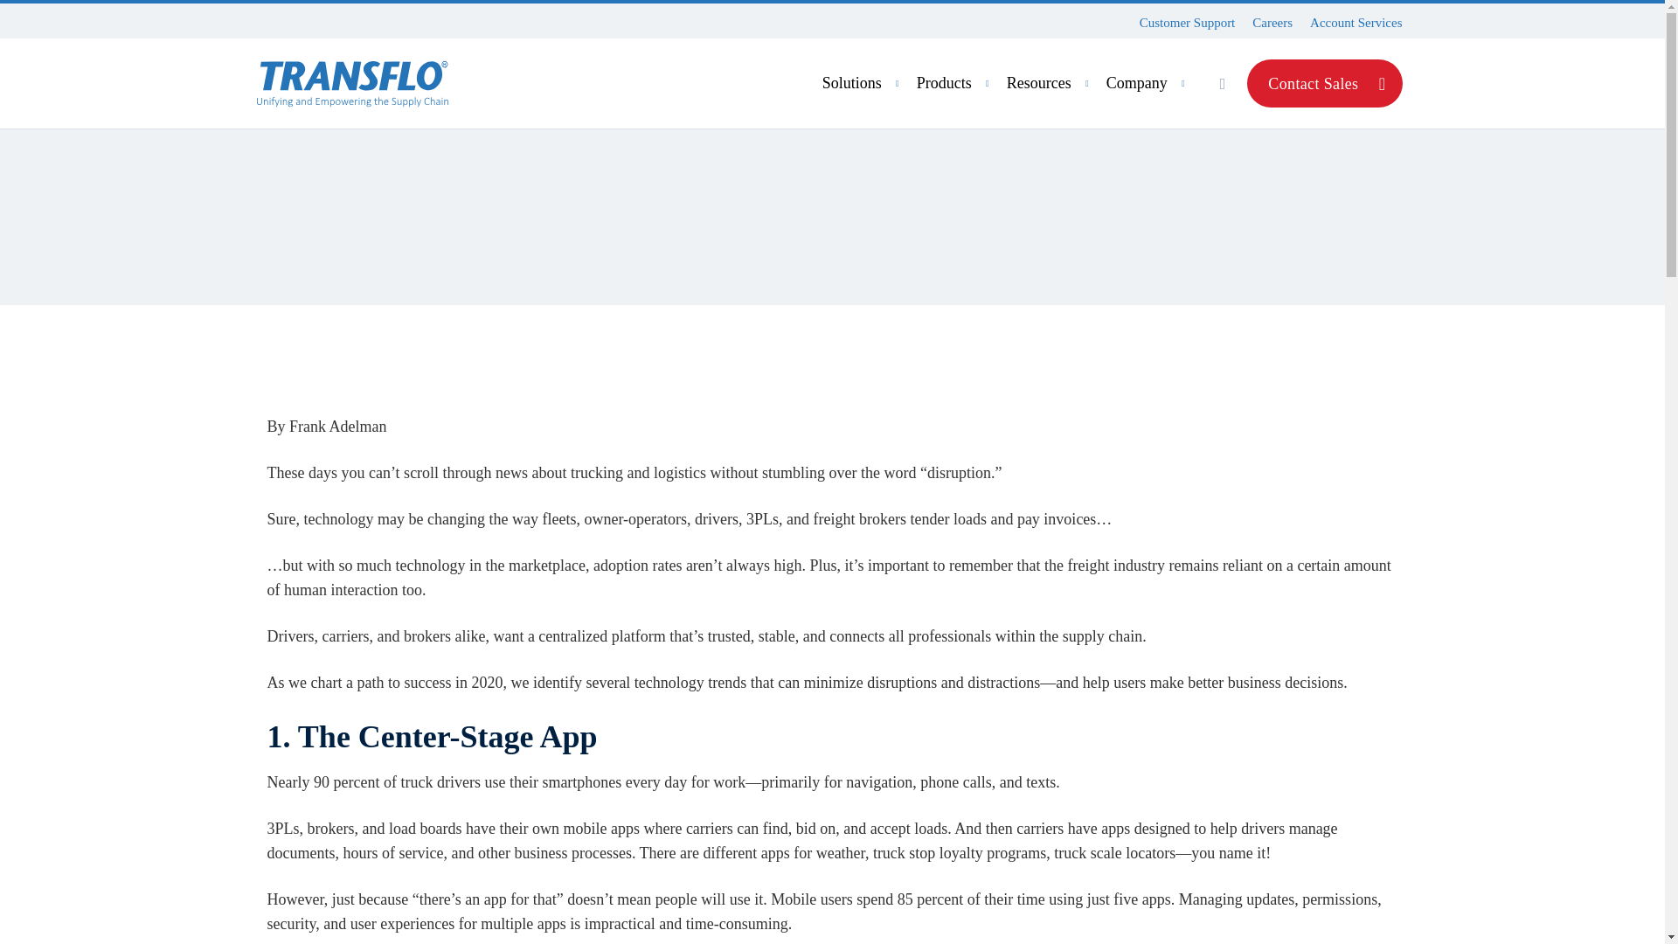 The height and width of the screenshot is (944, 1678). What do you see at coordinates (1272, 23) in the screenshot?
I see `Careers` at bounding box center [1272, 23].